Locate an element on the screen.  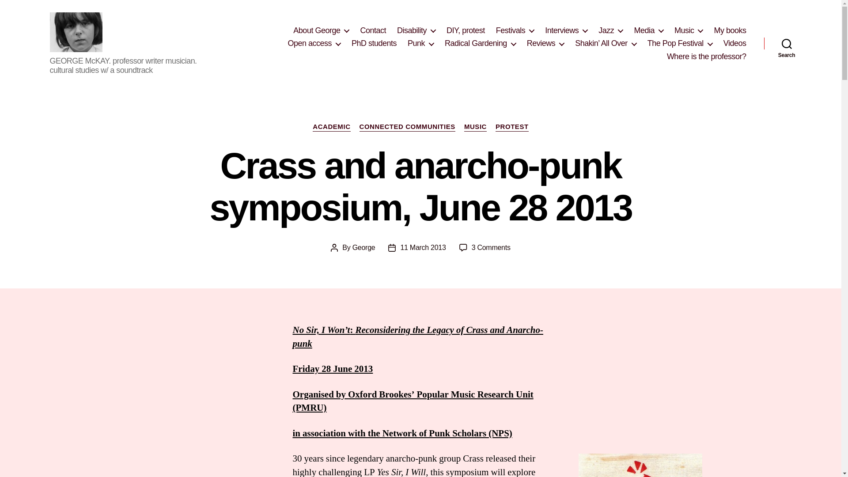
Disability is located at coordinates (416, 31).